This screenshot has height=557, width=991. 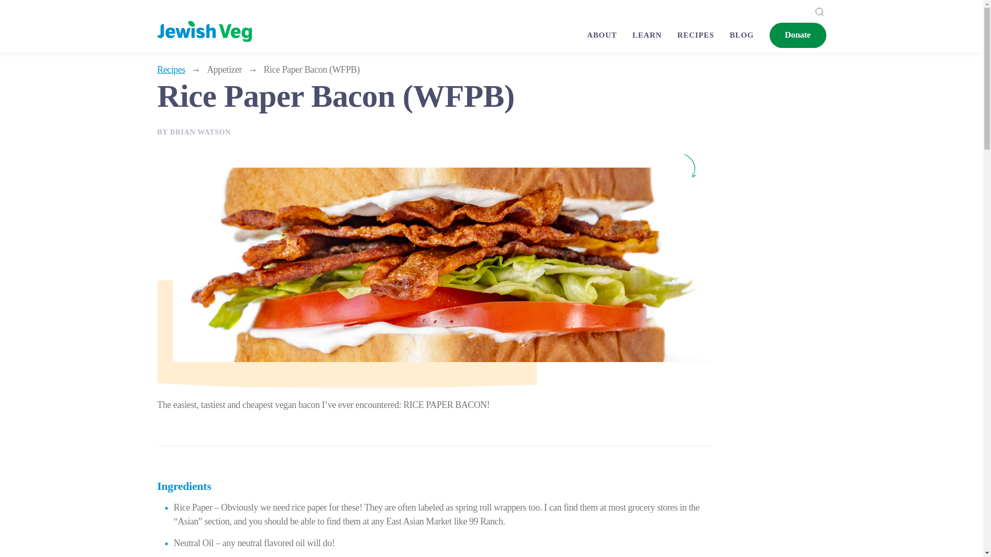 What do you see at coordinates (170, 69) in the screenshot?
I see `Recipes` at bounding box center [170, 69].